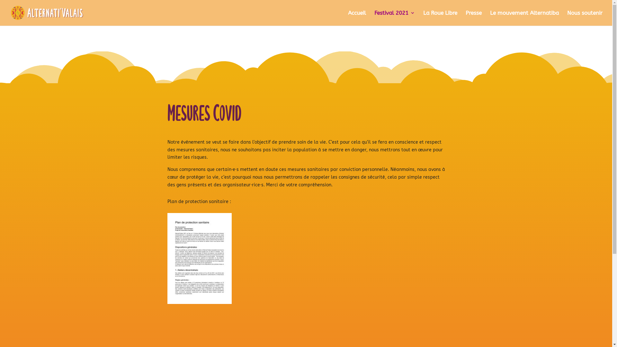 This screenshot has width=617, height=347. I want to click on Presse, so click(474, 18).